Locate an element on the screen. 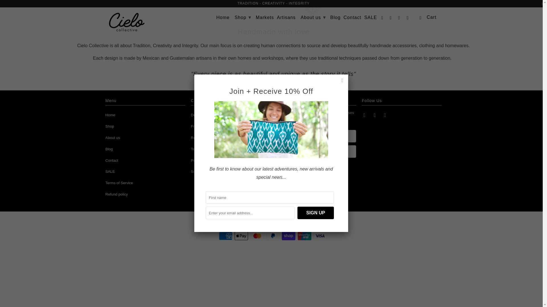 Image resolution: width=547 pixels, height=307 pixels. Cielo Collective is located at coordinates (145, 22).